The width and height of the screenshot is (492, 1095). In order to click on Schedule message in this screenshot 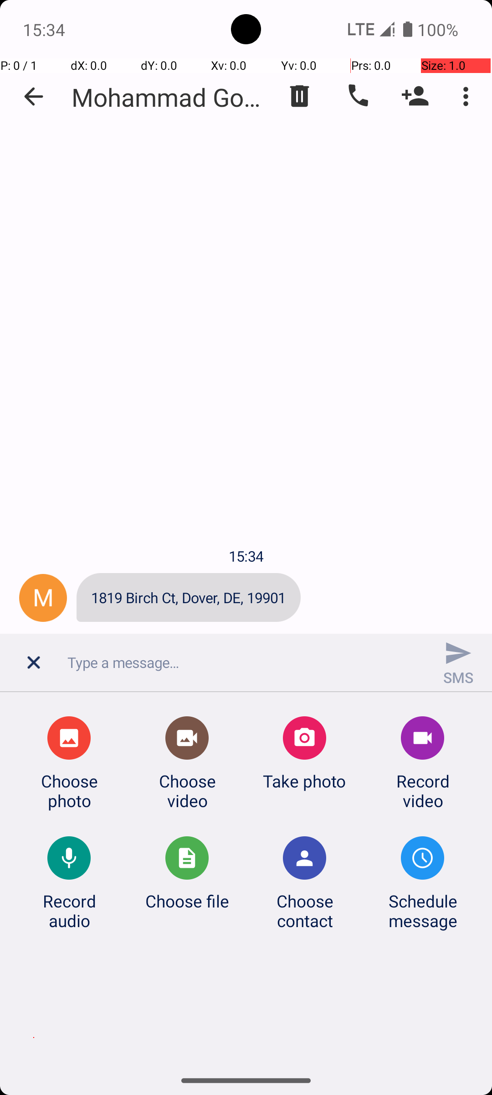, I will do `click(423, 911)`.